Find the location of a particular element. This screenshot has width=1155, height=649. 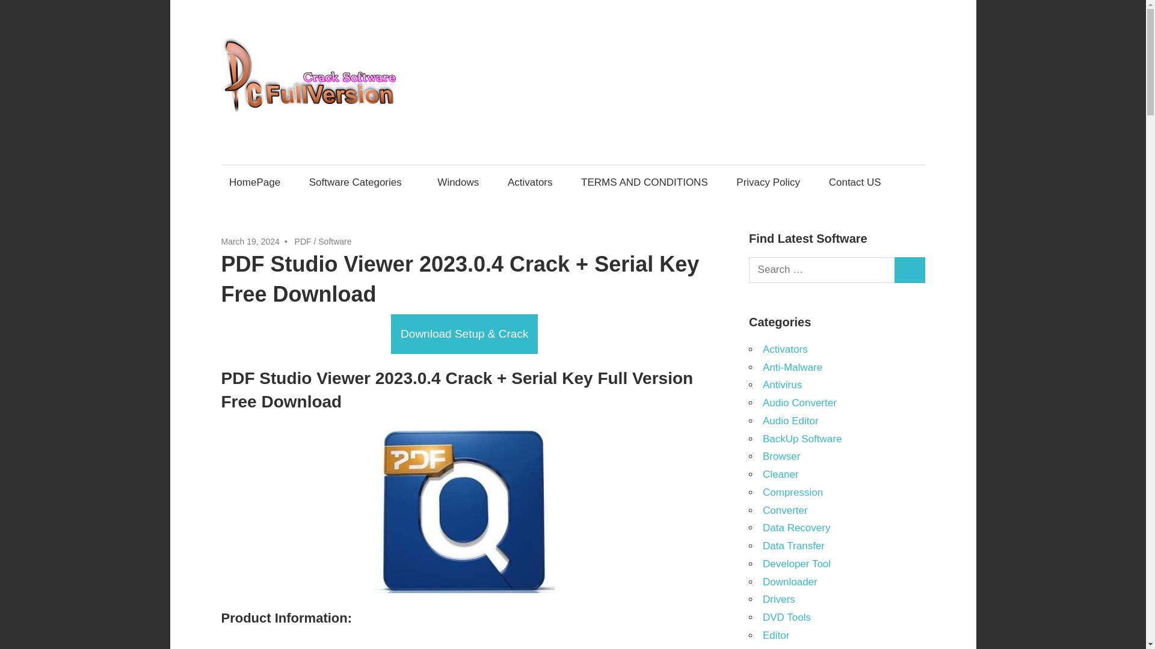

Software is located at coordinates (334, 242).